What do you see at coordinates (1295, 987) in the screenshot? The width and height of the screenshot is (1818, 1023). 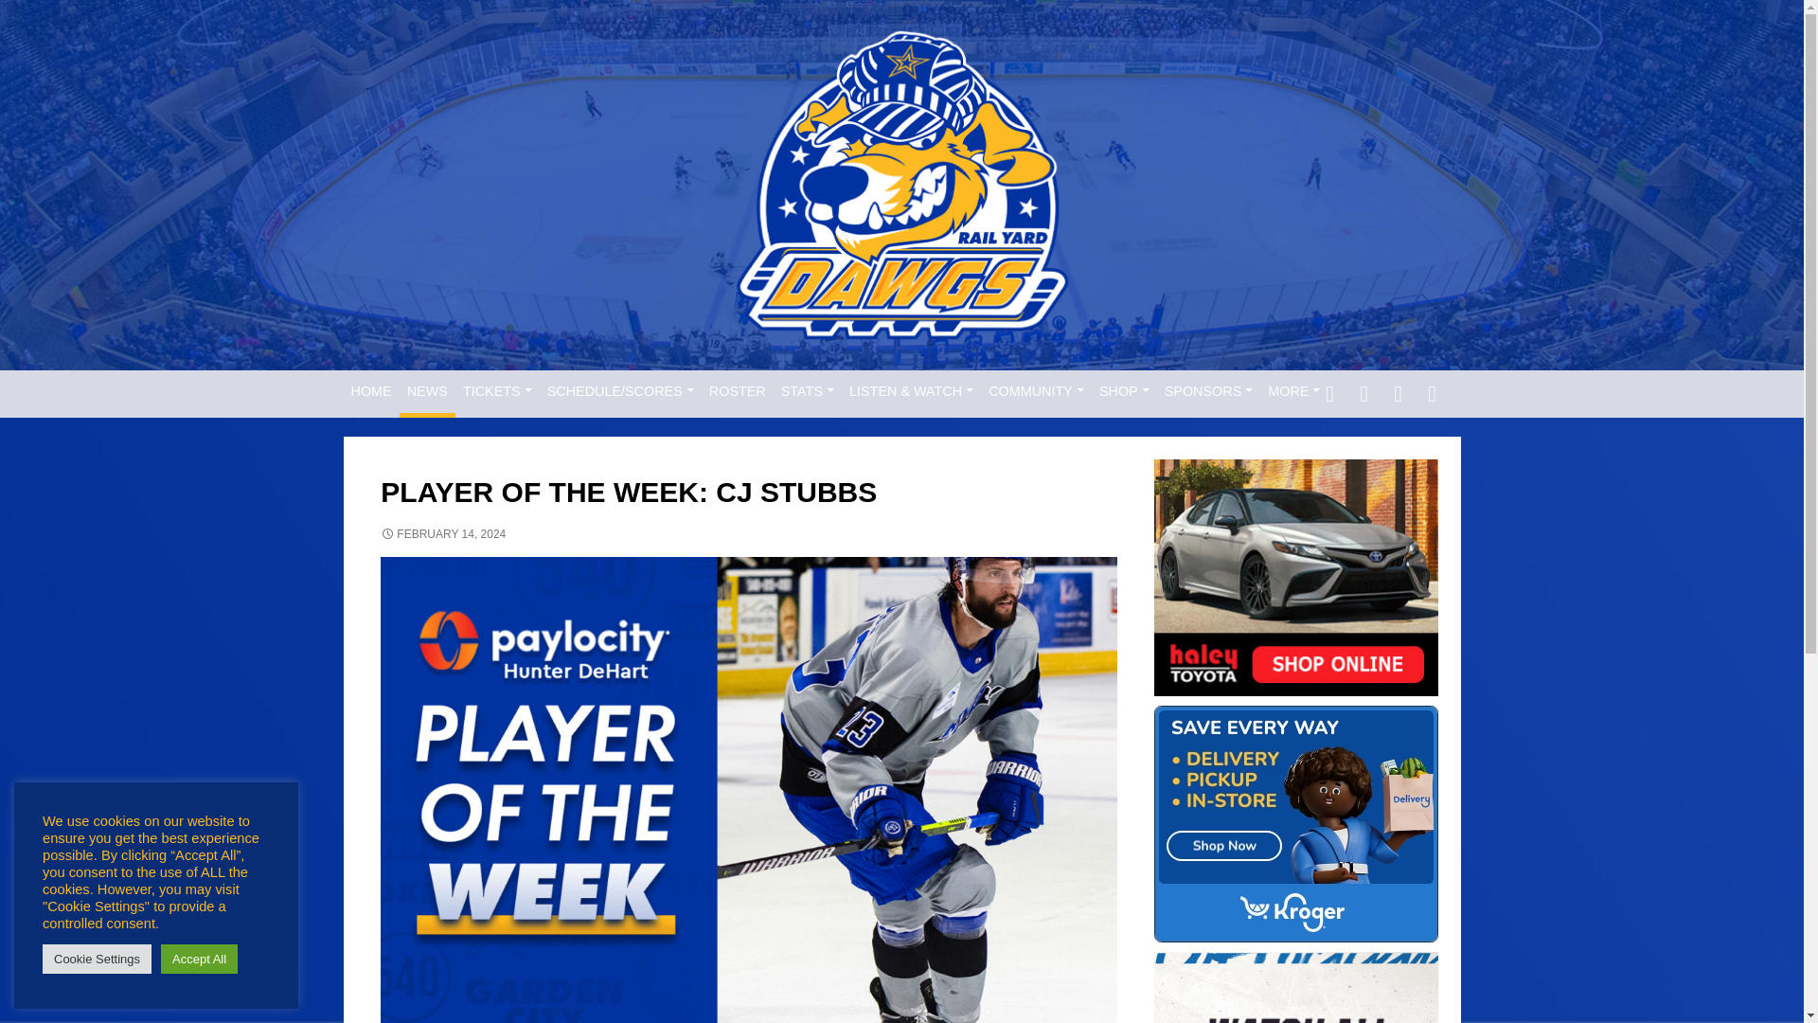 I see `PLAYER OF THE WEEK: CJ STUBBS` at bounding box center [1295, 987].